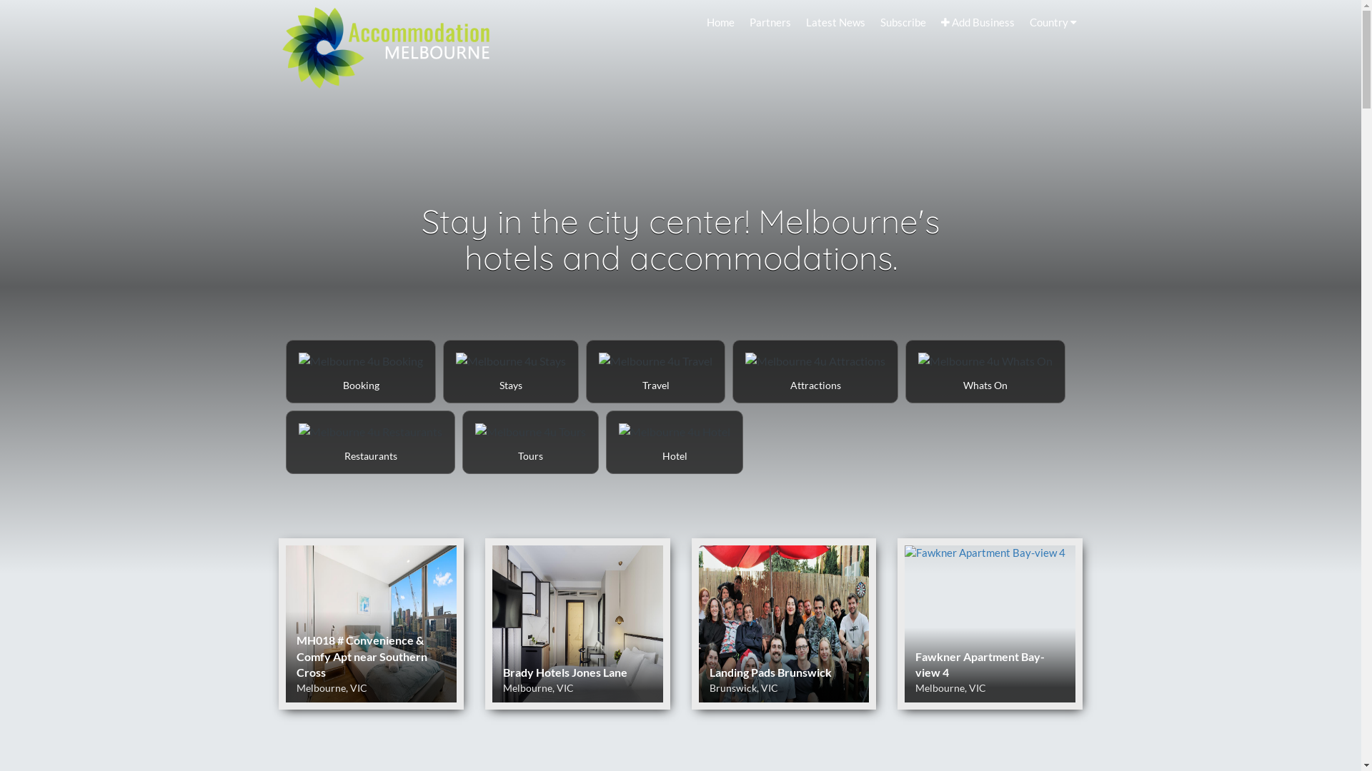  What do you see at coordinates (990, 624) in the screenshot?
I see `Fawkner Apartment Bay-view 4
Melbourne, VIC` at bounding box center [990, 624].